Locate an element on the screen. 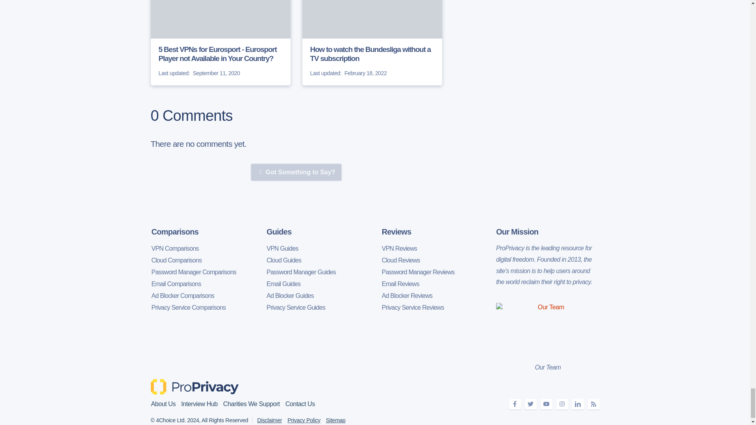  Facebook Page is located at coordinates (515, 405).